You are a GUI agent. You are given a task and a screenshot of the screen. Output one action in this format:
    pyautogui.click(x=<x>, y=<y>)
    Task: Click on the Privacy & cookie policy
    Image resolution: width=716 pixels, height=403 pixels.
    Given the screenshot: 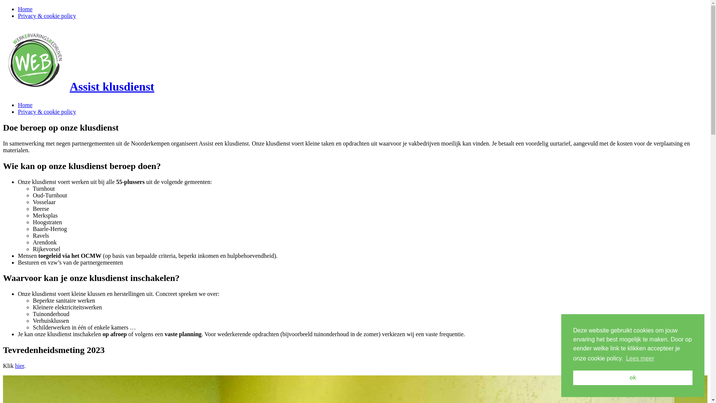 What is the action you would take?
    pyautogui.click(x=47, y=112)
    